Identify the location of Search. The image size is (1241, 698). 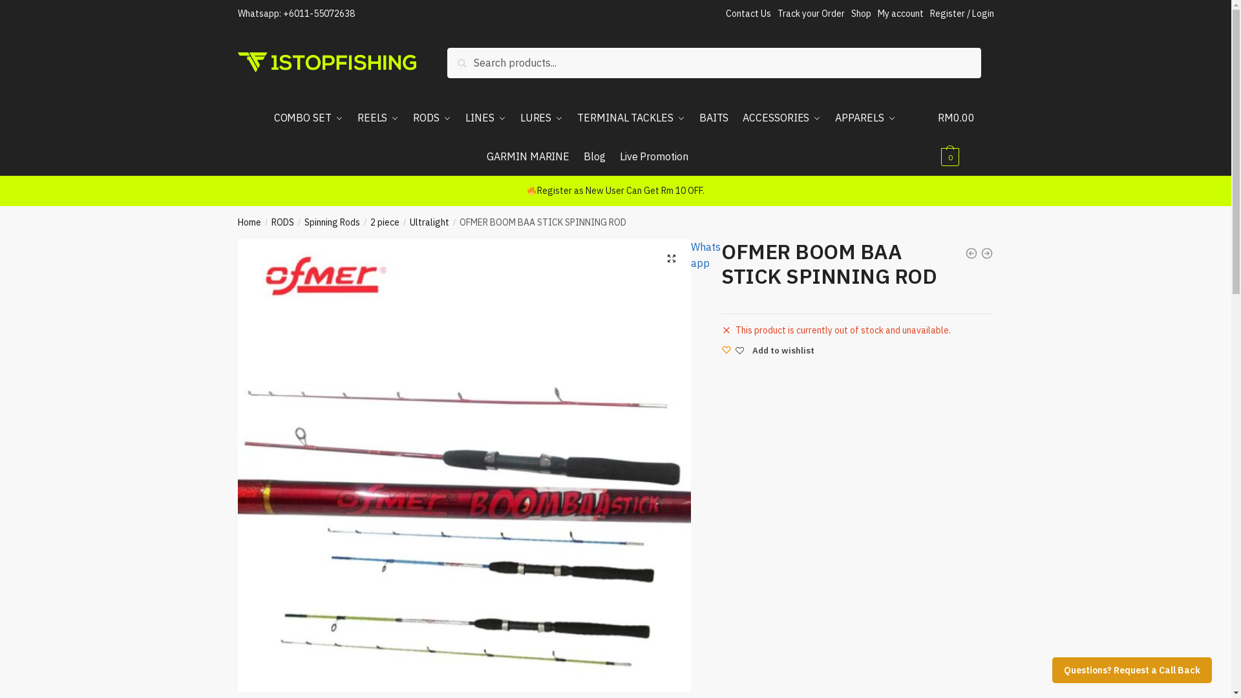
(467, 57).